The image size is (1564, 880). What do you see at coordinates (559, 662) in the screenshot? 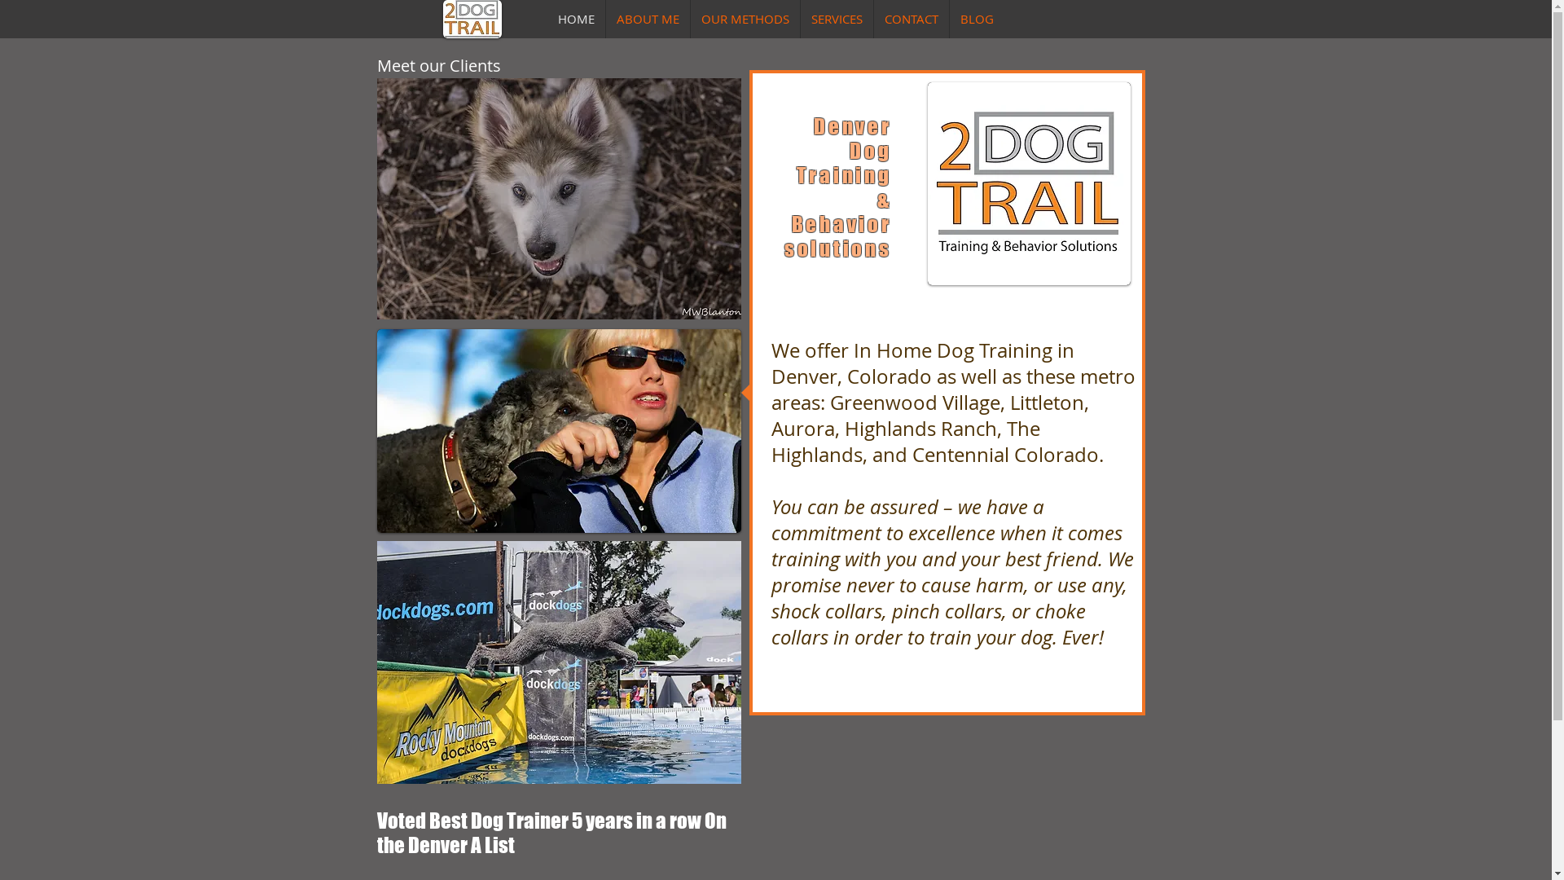
I see `max dock excellent.jpg` at bounding box center [559, 662].